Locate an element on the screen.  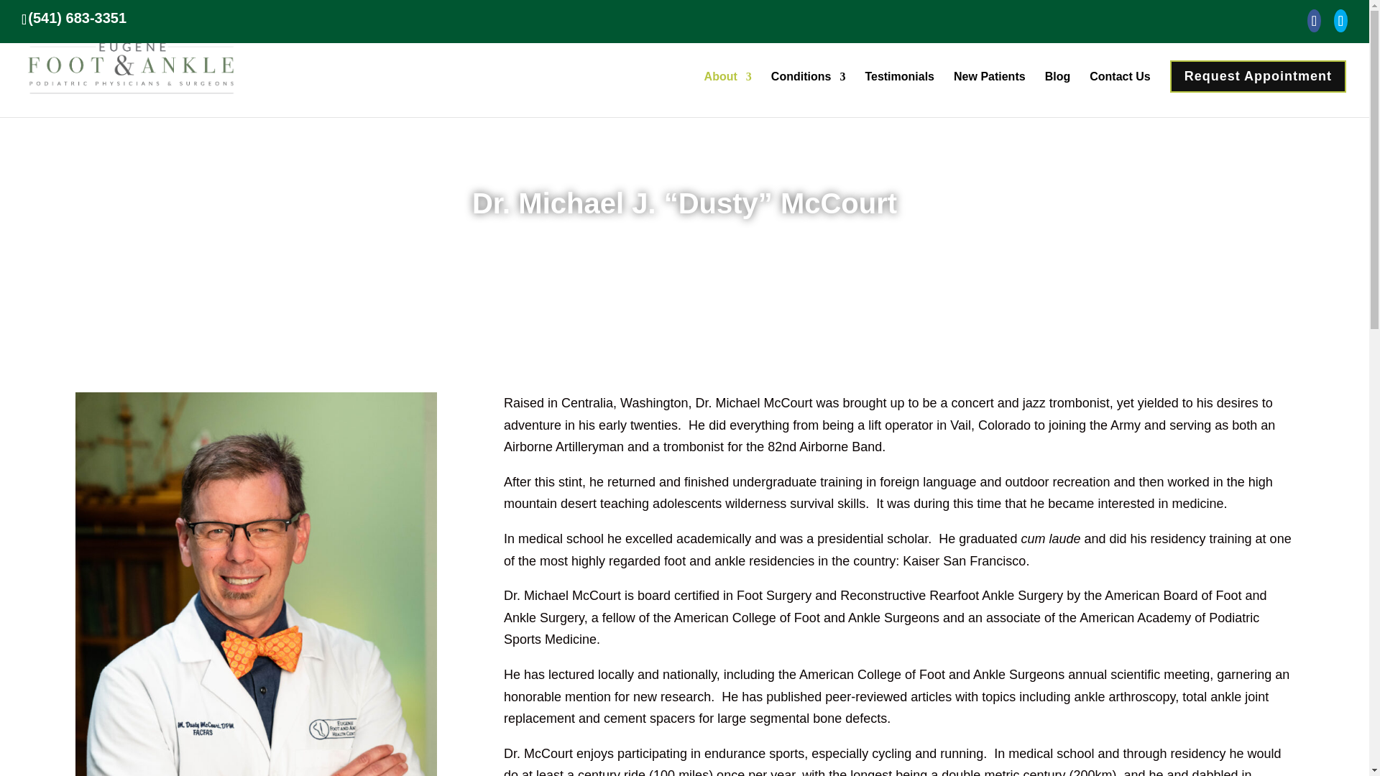
New Patients is located at coordinates (989, 89).